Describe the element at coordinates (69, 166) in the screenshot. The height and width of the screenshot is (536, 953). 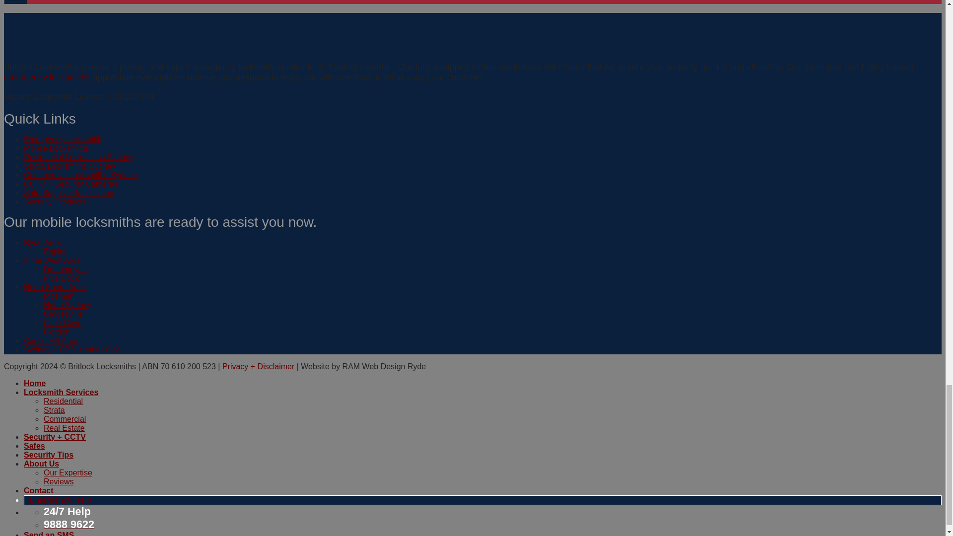
I see `Strata Locksmiths Sydney` at that location.